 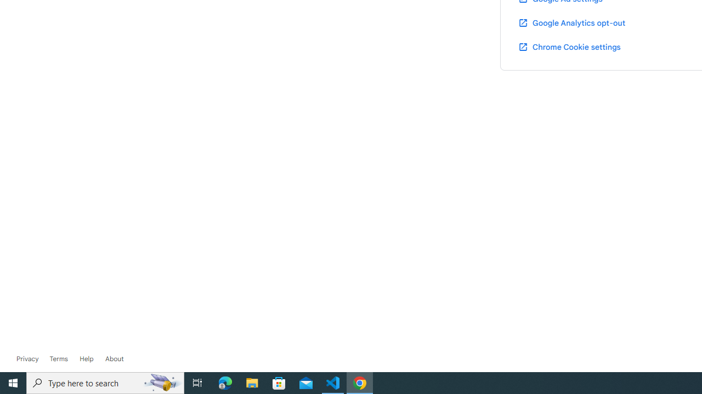 What do you see at coordinates (87, 359) in the screenshot?
I see `Help` at bounding box center [87, 359].